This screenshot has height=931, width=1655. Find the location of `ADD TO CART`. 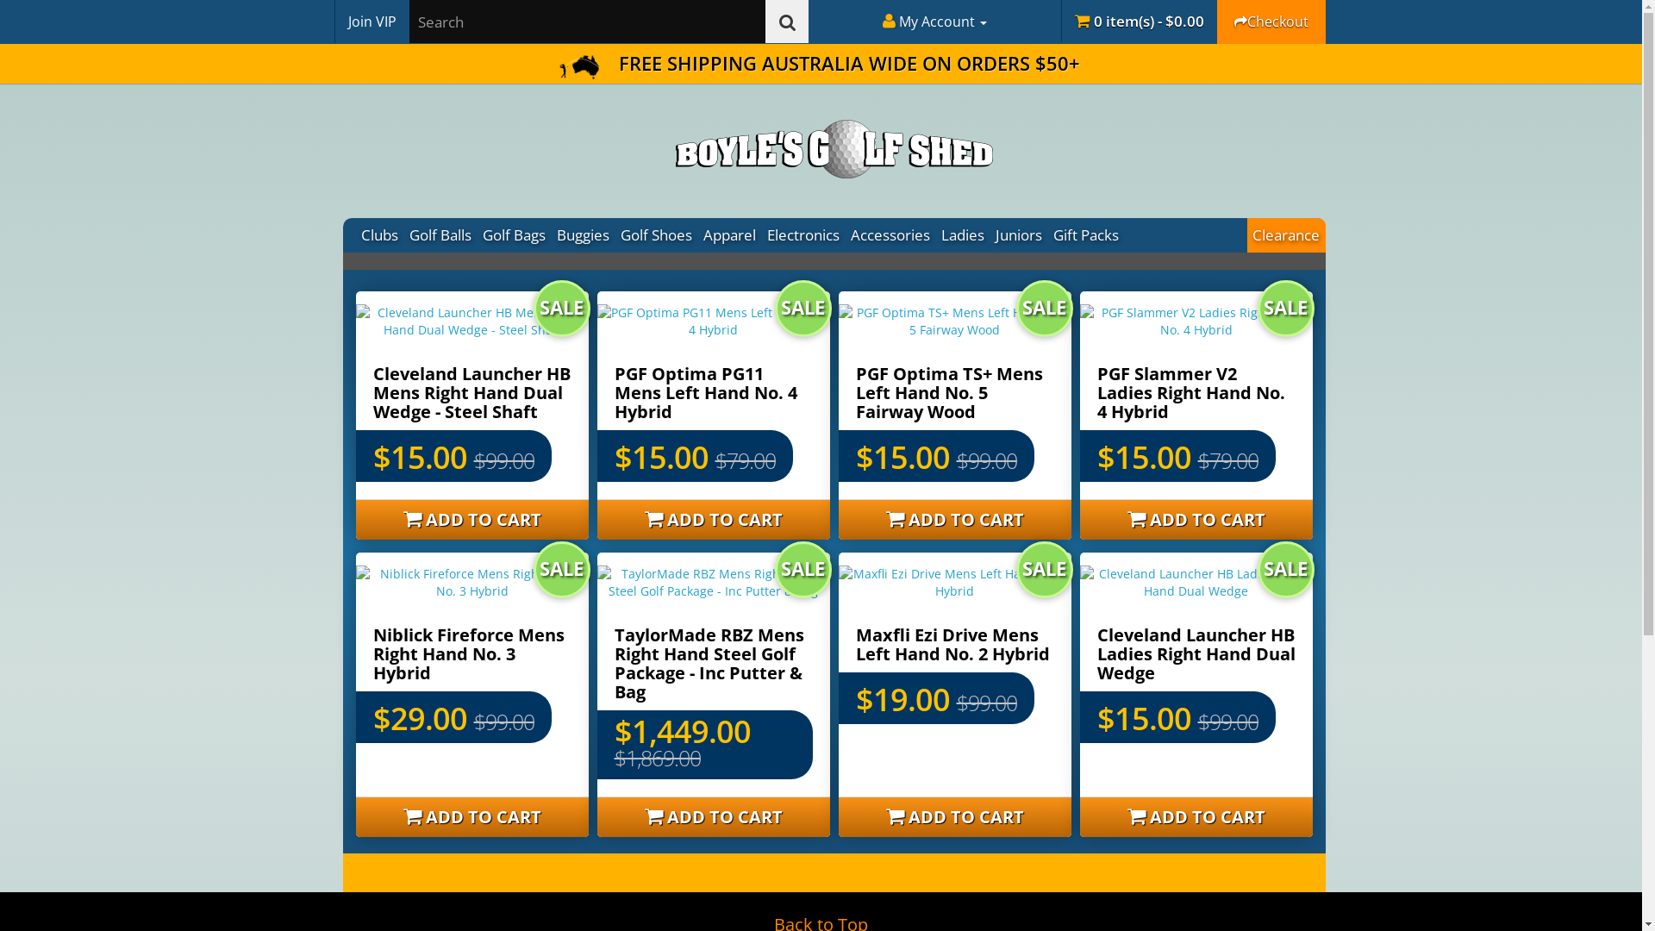

ADD TO CART is located at coordinates (954, 520).